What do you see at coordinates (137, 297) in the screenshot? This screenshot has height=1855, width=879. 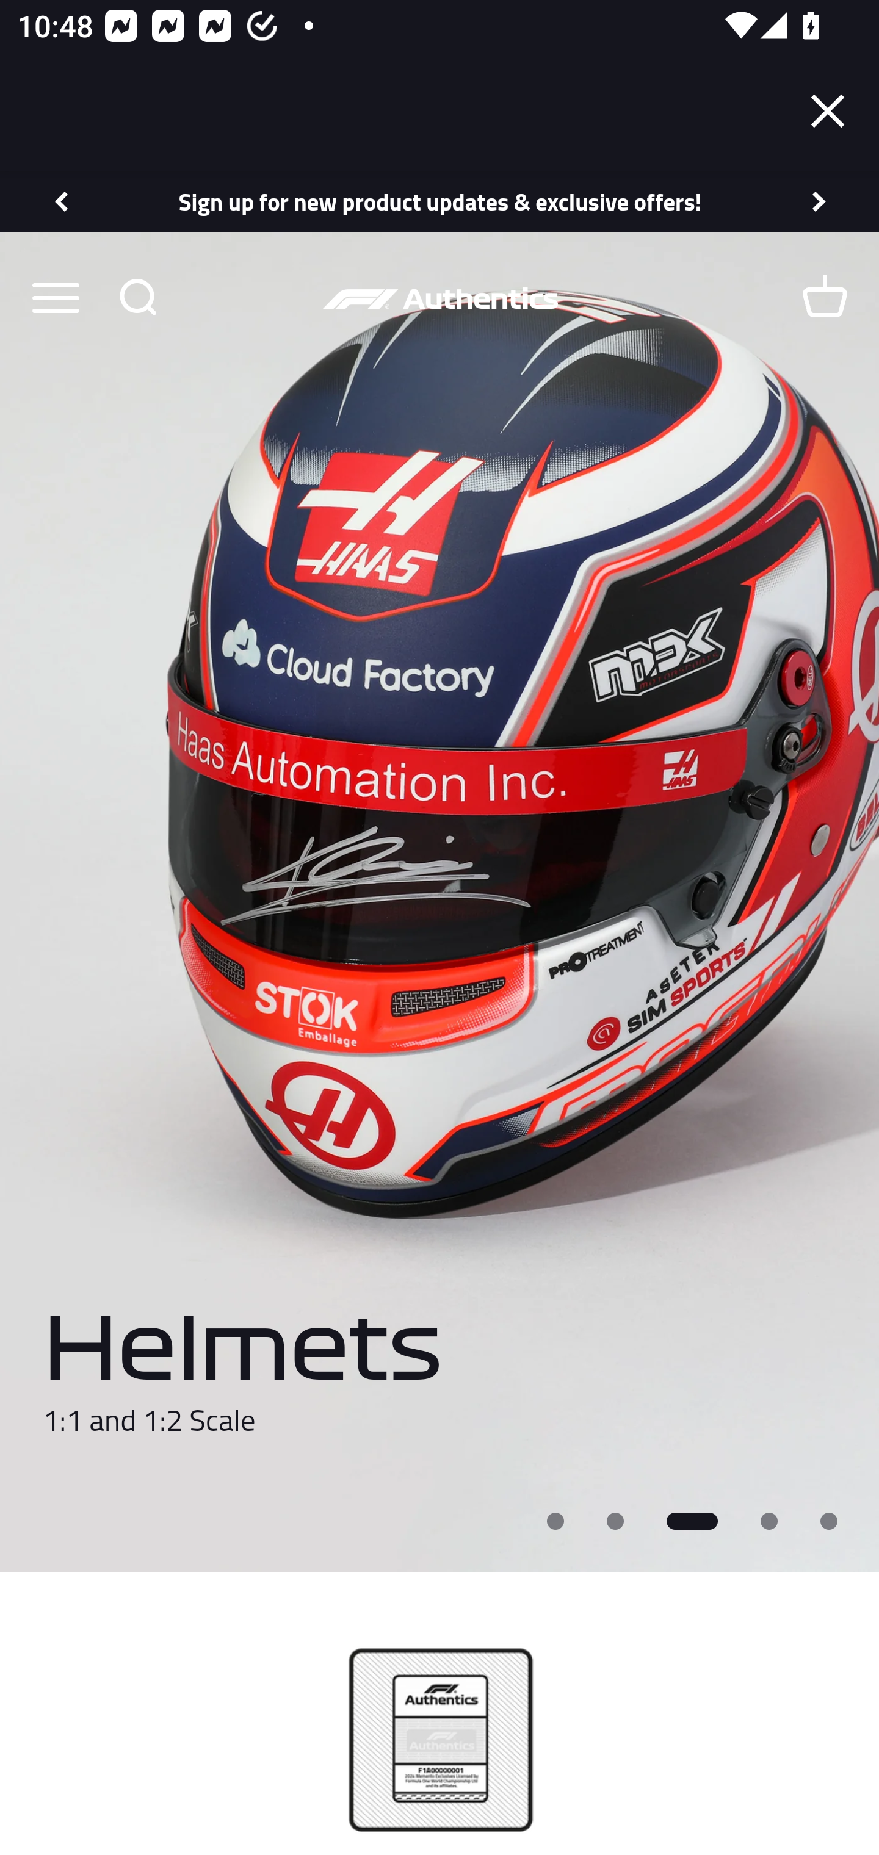 I see `Open search` at bounding box center [137, 297].